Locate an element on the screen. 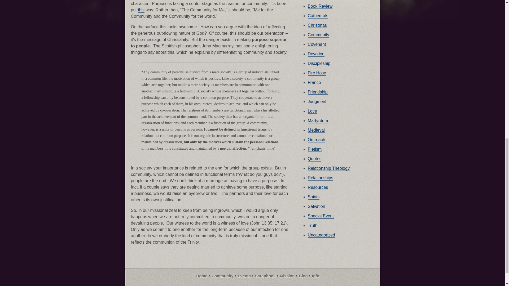  France is located at coordinates (314, 83).